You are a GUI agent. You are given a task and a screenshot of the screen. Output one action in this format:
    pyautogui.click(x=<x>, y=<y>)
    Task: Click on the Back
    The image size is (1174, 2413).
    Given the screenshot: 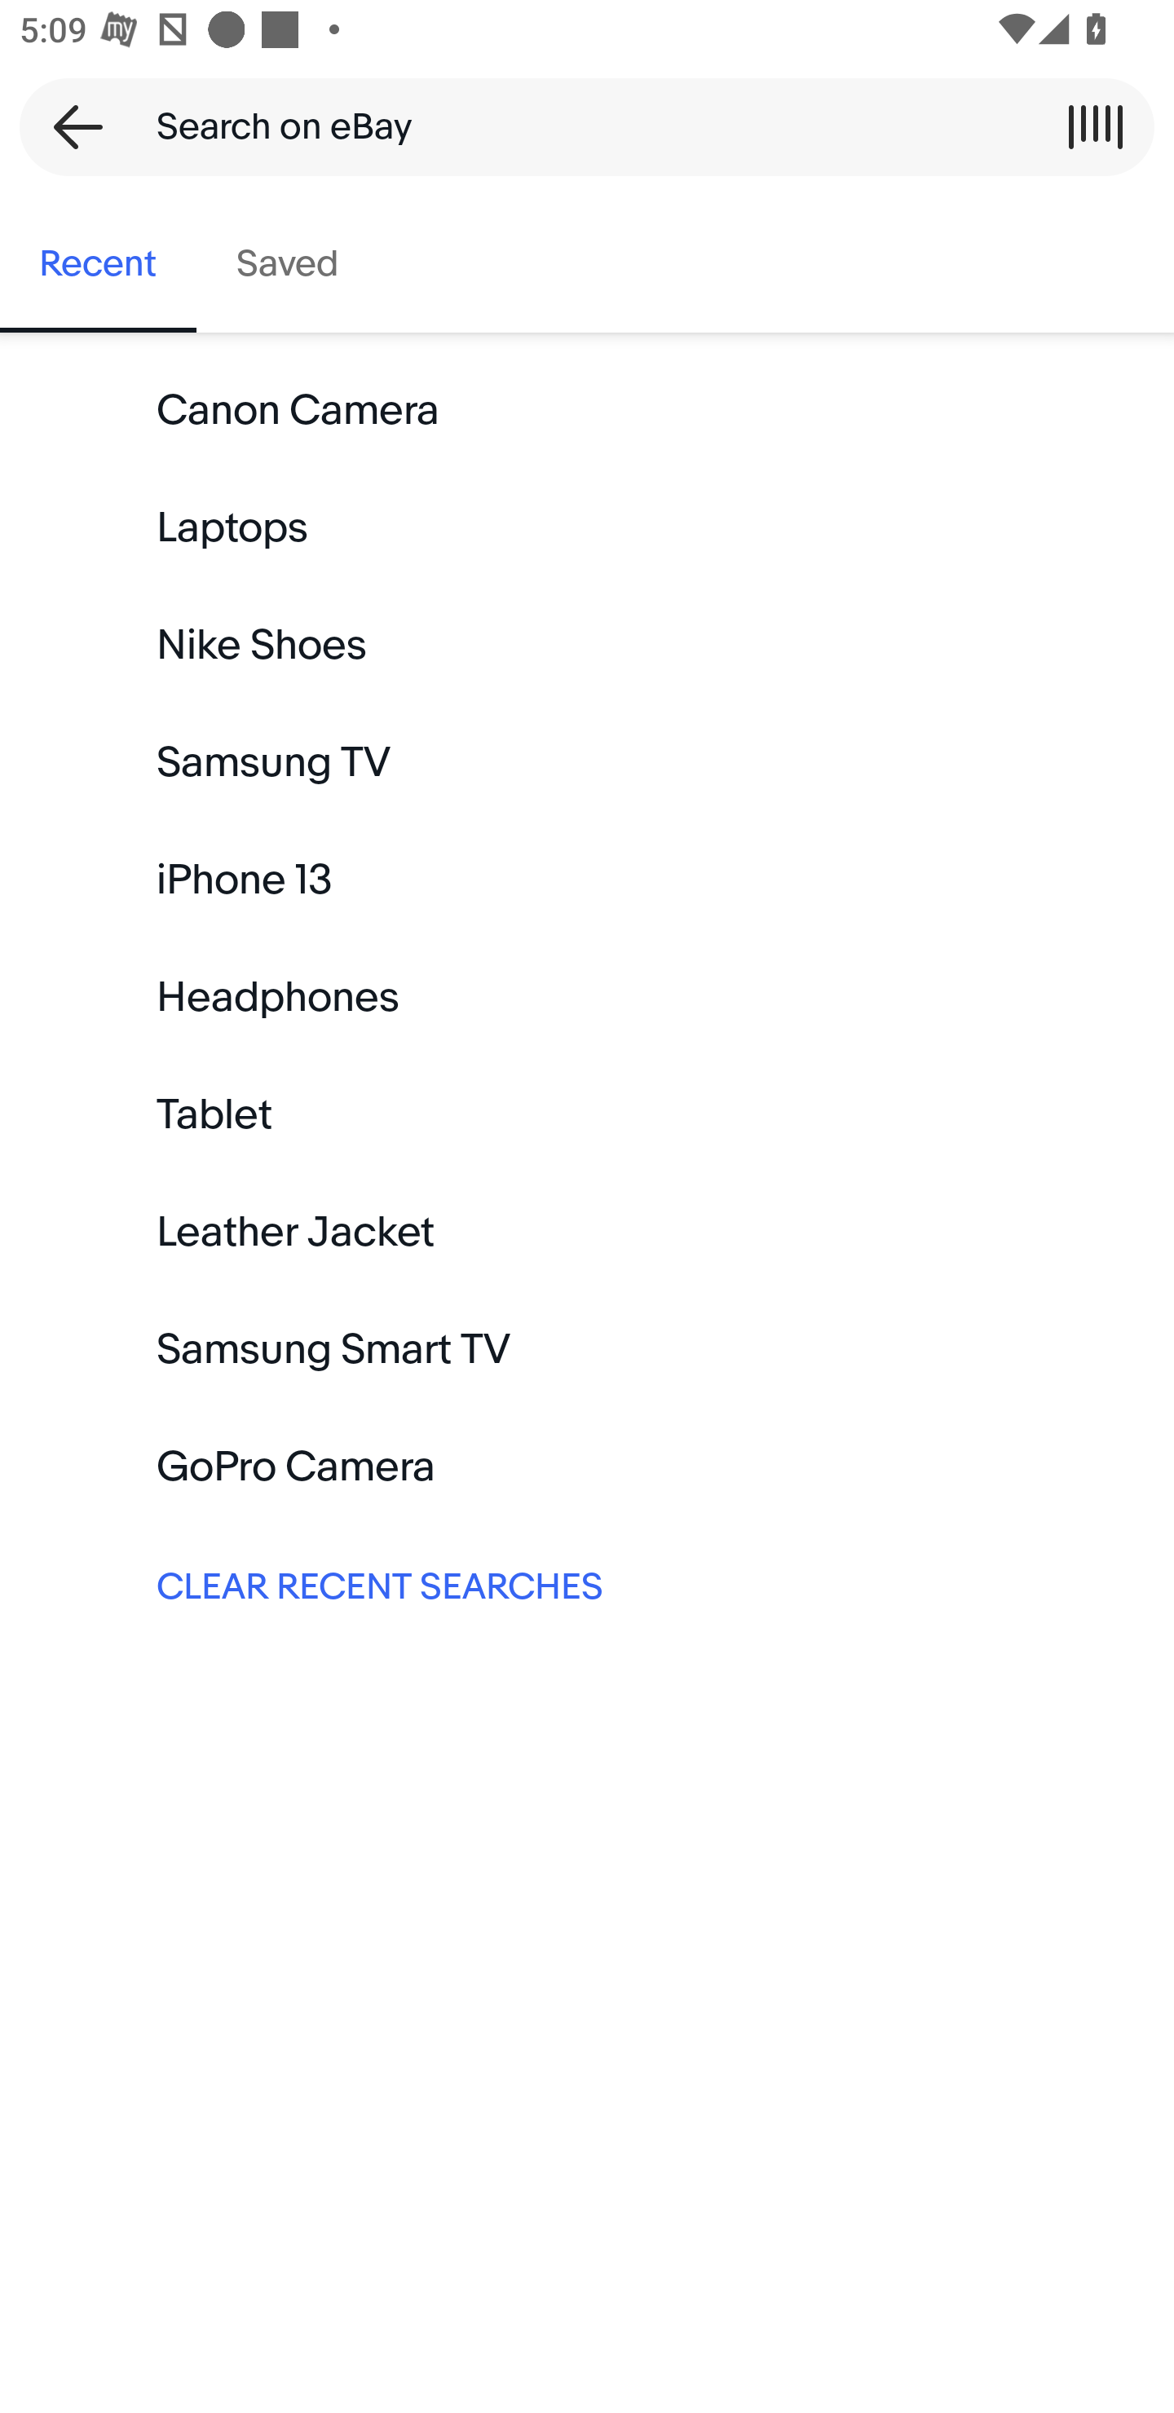 What is the action you would take?
    pyautogui.click(x=68, y=126)
    